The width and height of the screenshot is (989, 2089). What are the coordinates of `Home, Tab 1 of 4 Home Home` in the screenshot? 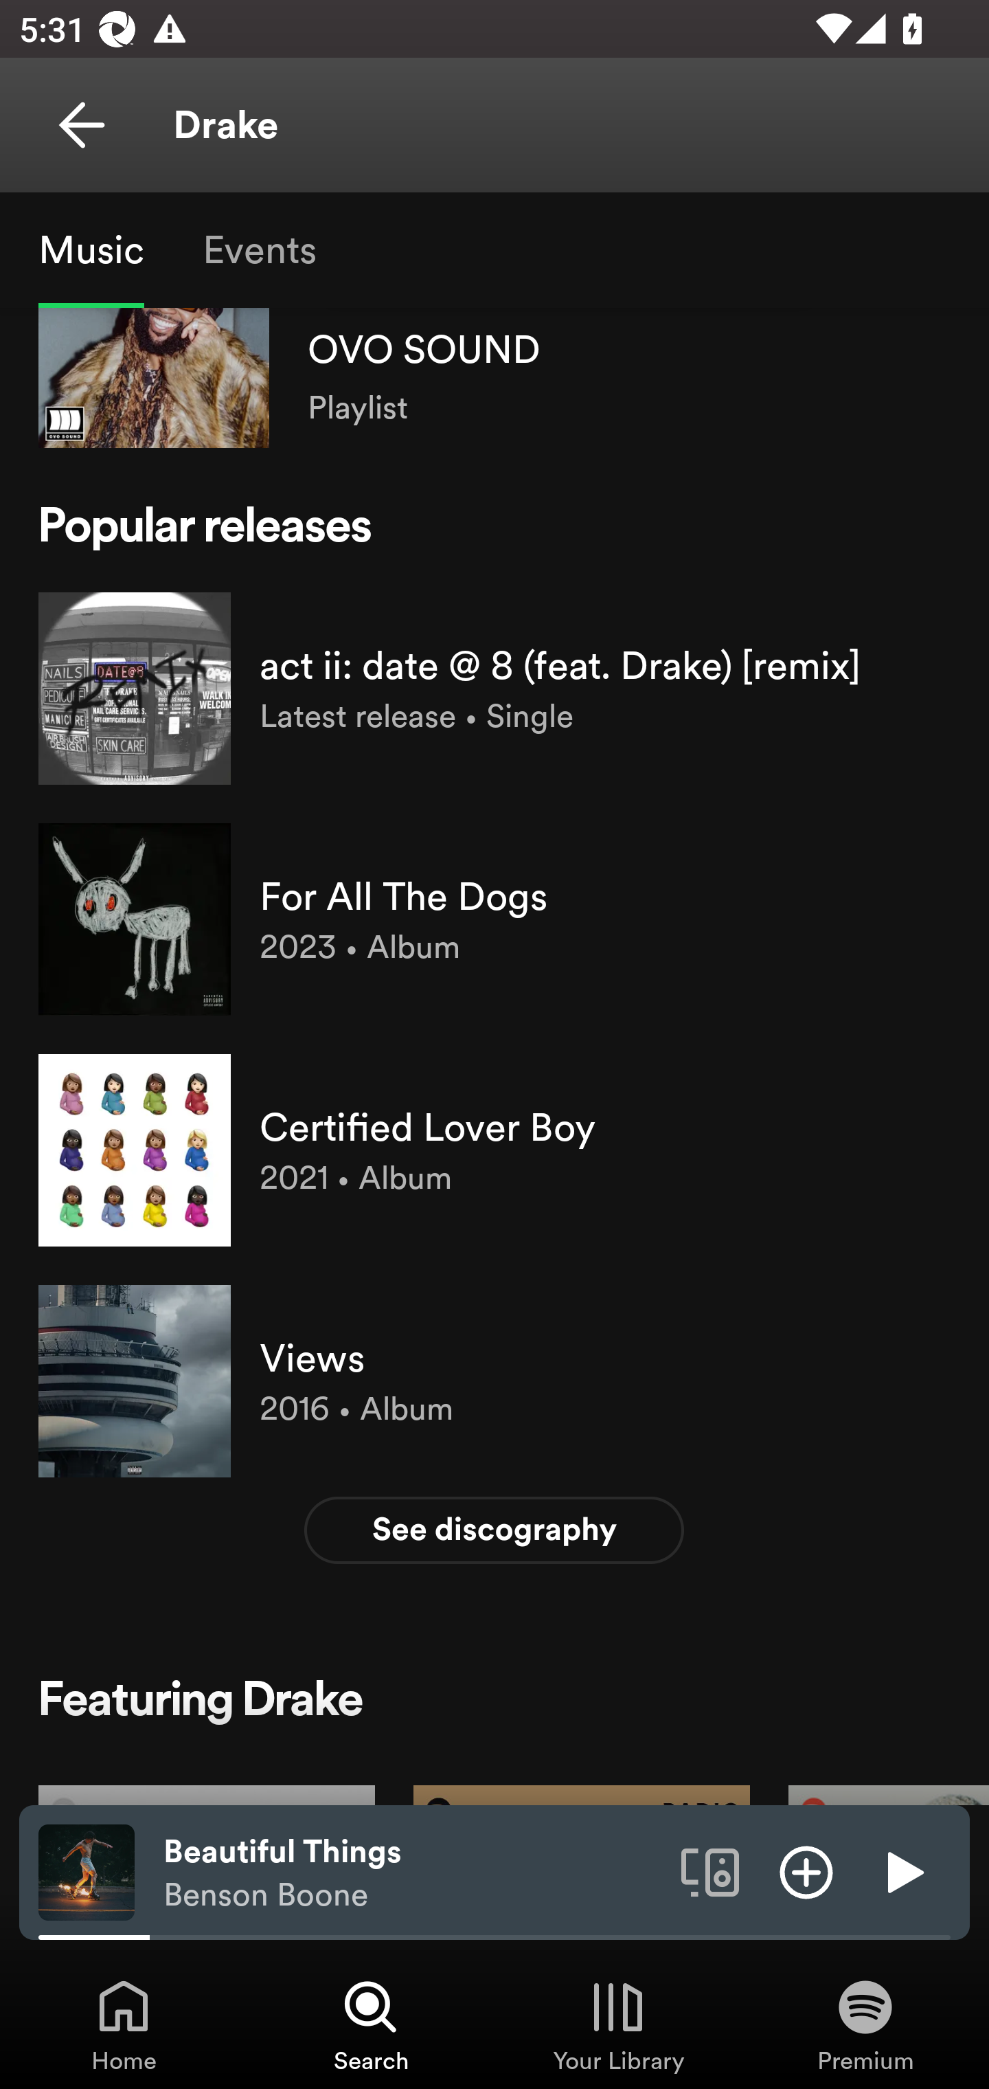 It's located at (124, 2024).